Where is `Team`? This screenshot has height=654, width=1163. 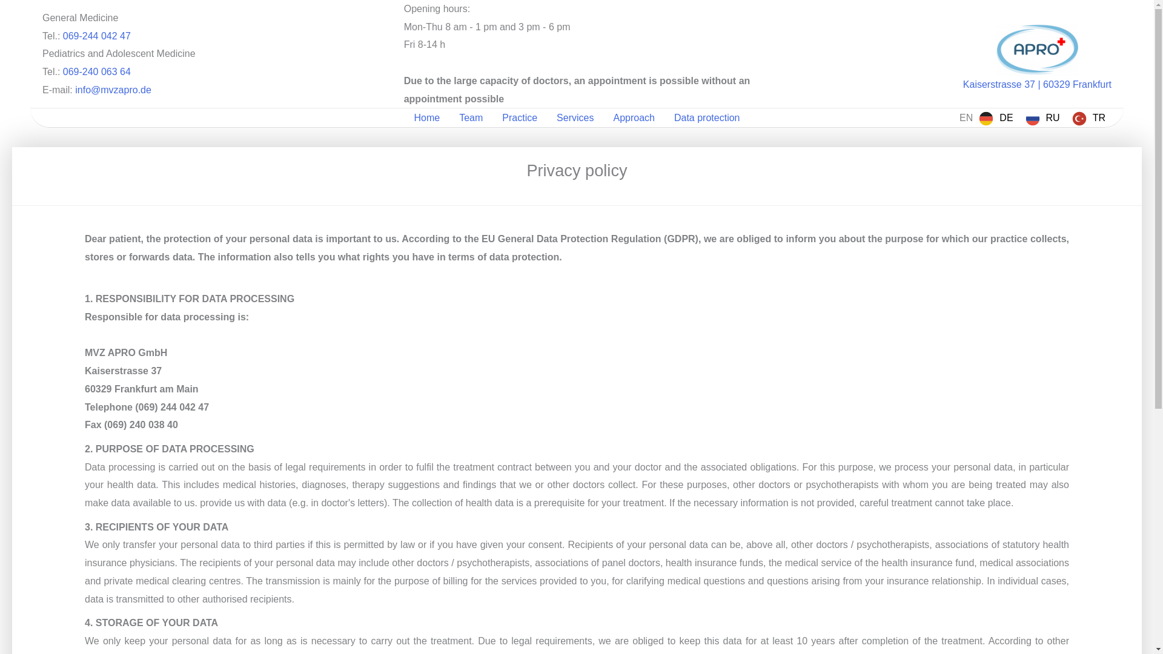
Team is located at coordinates (470, 117).